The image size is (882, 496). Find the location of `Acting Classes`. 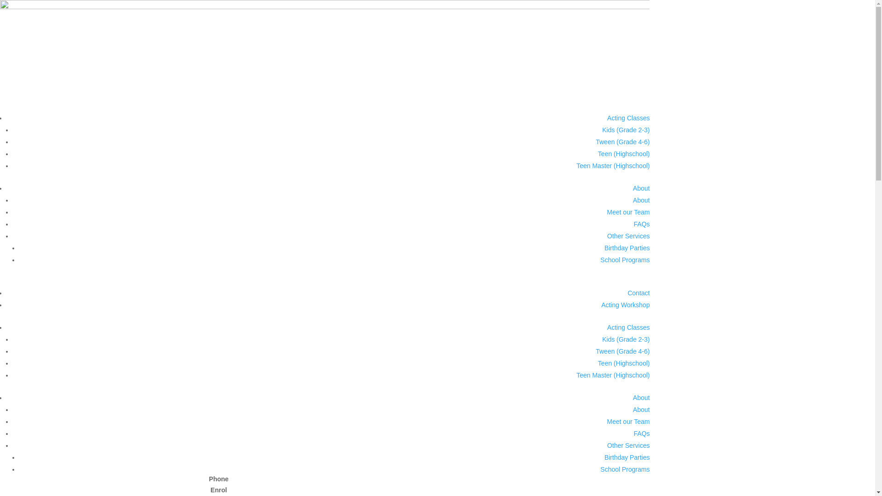

Acting Classes is located at coordinates (628, 327).